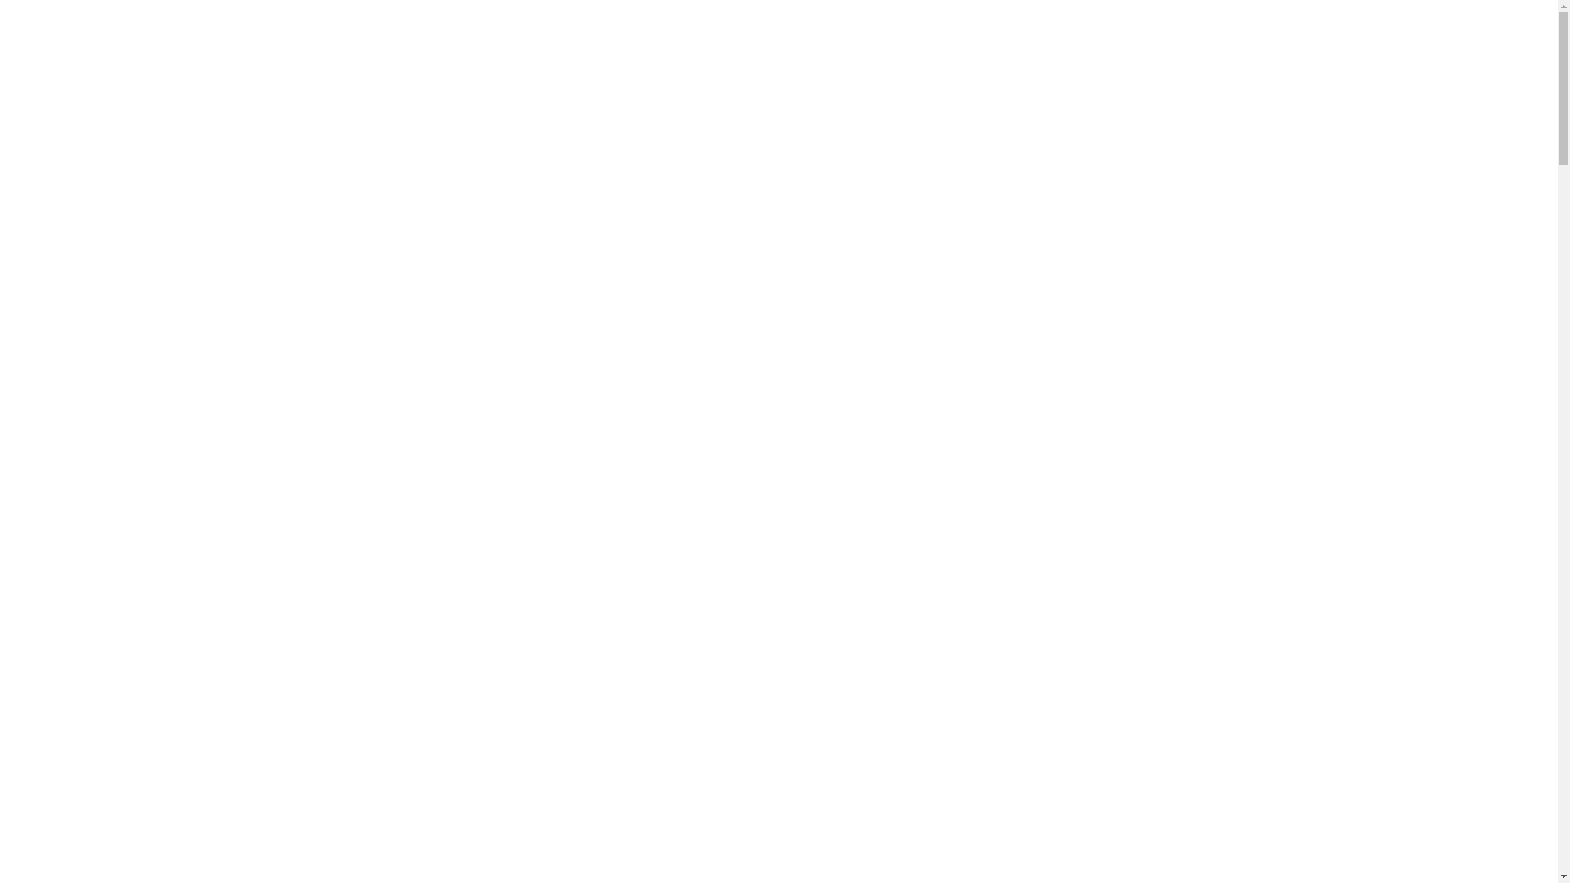 The height and width of the screenshot is (883, 1570). I want to click on OUR COFFEE, so click(727, 31).